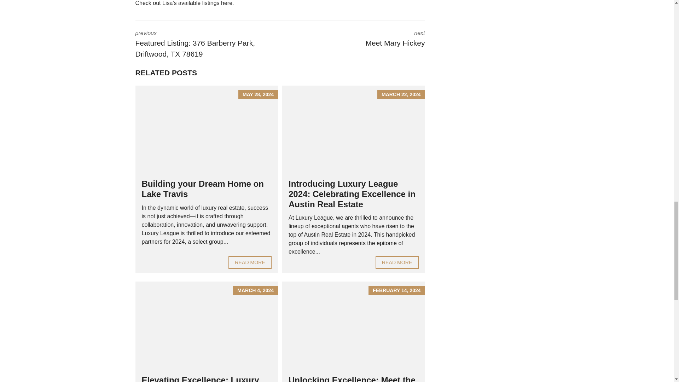 Image resolution: width=679 pixels, height=382 pixels. I want to click on Building your Dream Home on Lake Travis, so click(207, 130).